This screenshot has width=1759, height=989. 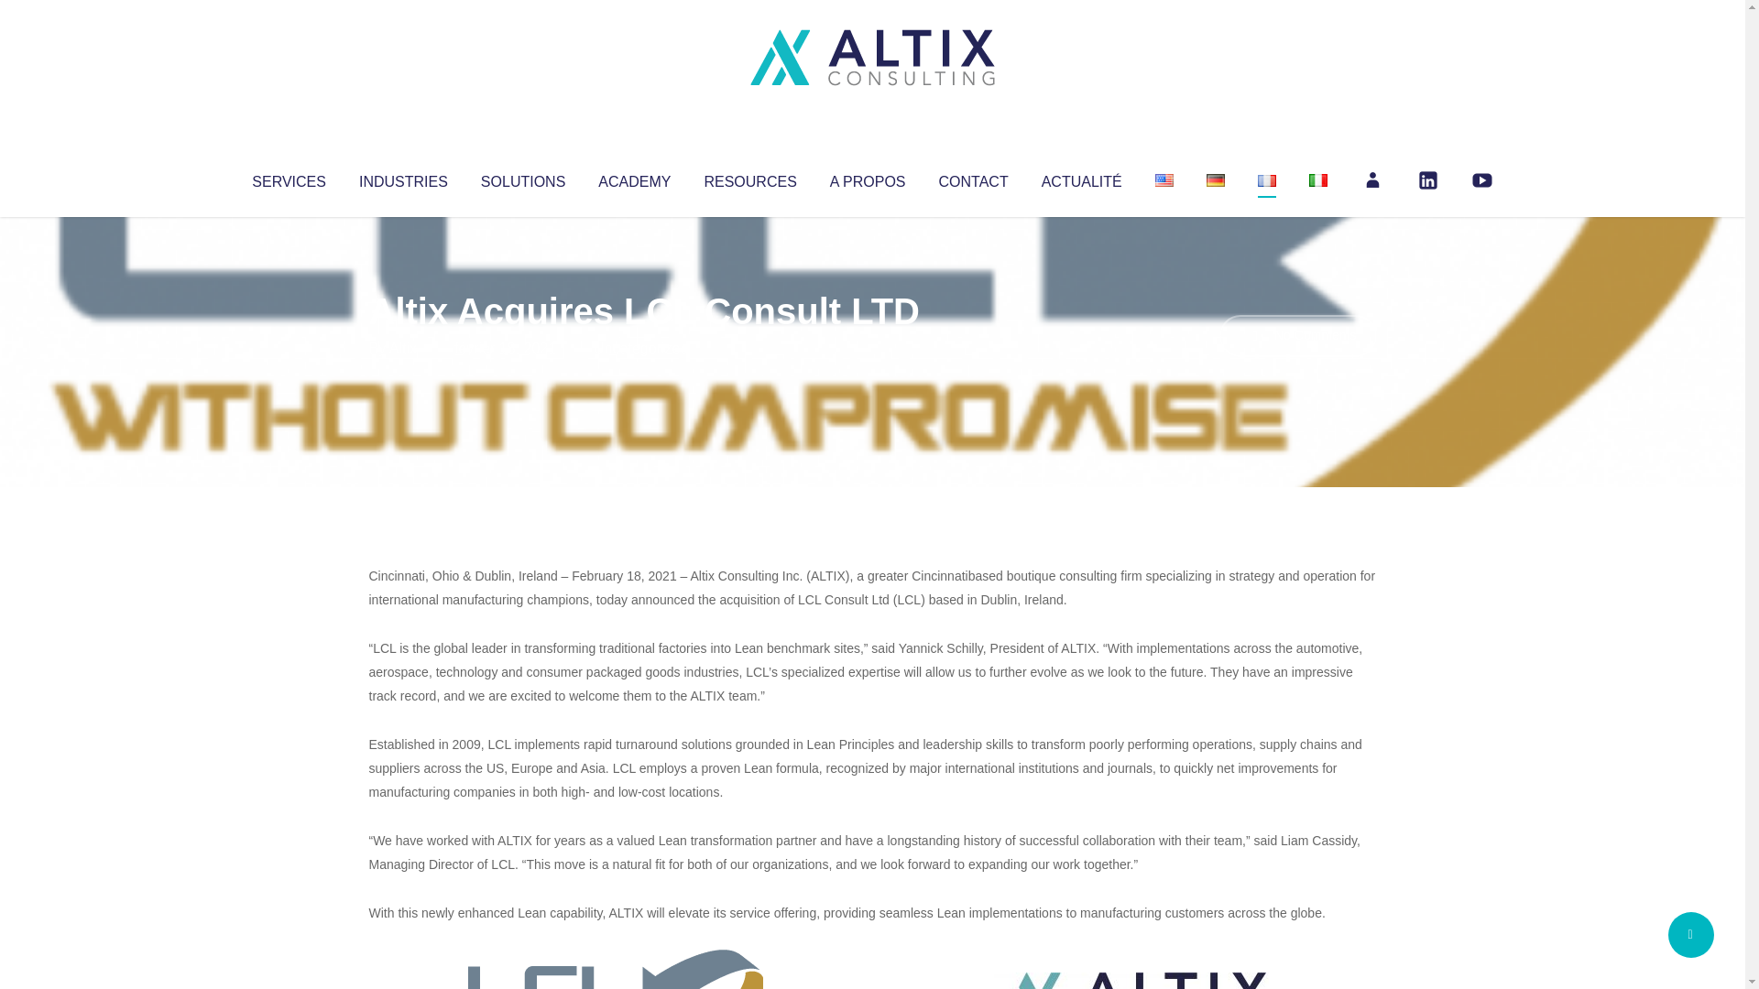 I want to click on A PROPOS, so click(x=868, y=178).